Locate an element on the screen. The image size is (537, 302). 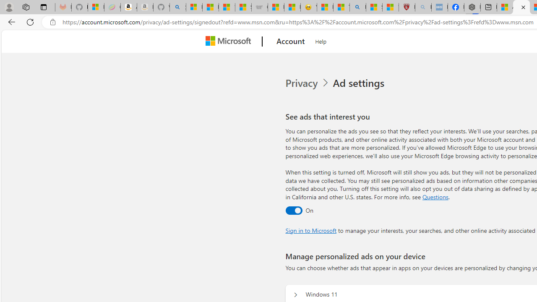
Science - MSN is located at coordinates (374, 8).